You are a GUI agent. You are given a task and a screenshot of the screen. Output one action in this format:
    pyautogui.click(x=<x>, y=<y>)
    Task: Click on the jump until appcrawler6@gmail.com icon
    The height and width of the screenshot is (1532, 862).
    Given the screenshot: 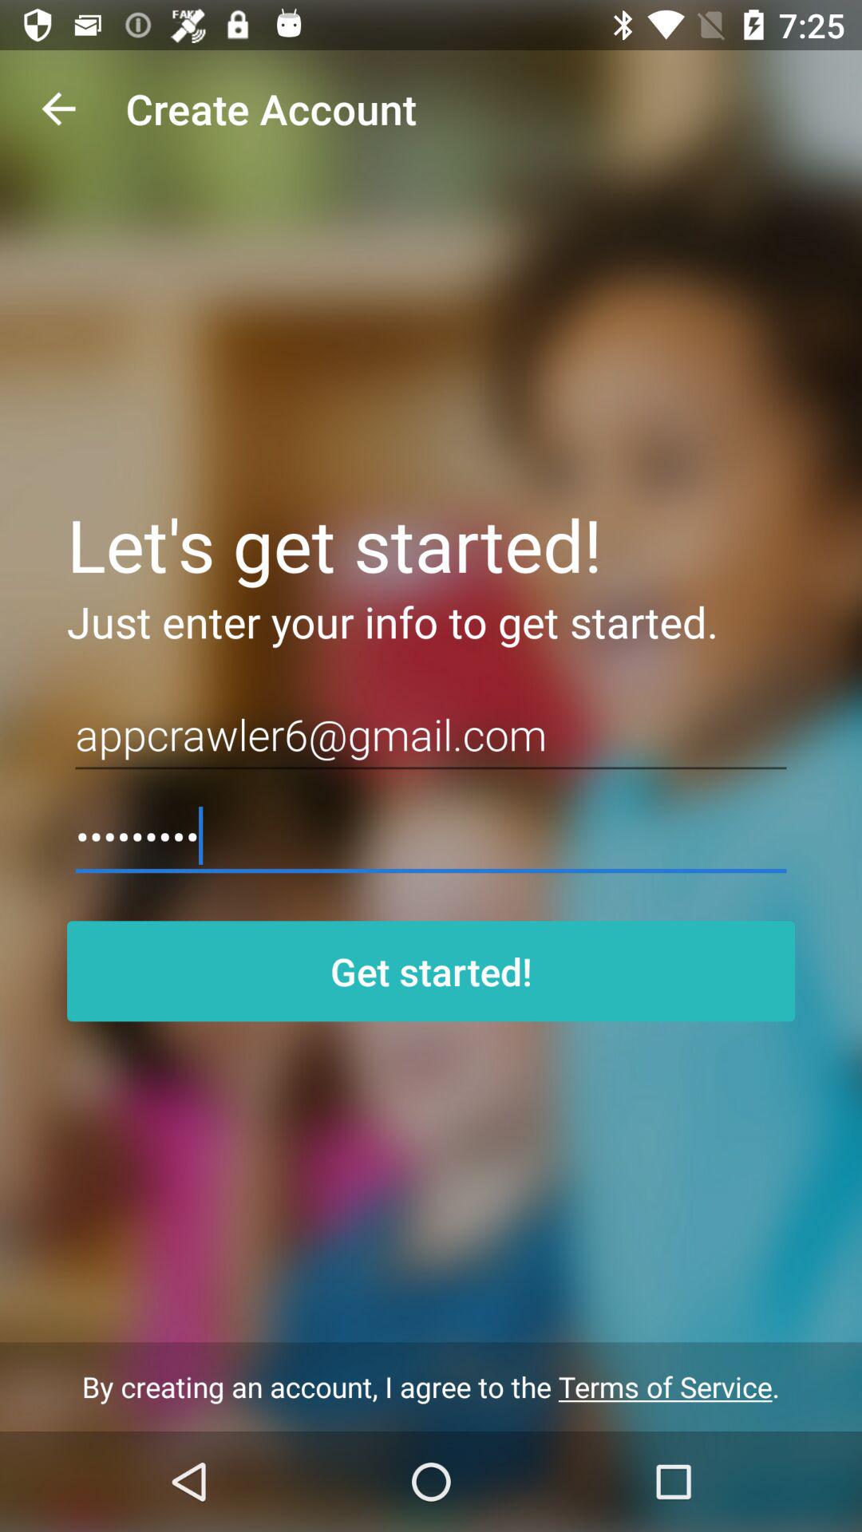 What is the action you would take?
    pyautogui.click(x=431, y=734)
    